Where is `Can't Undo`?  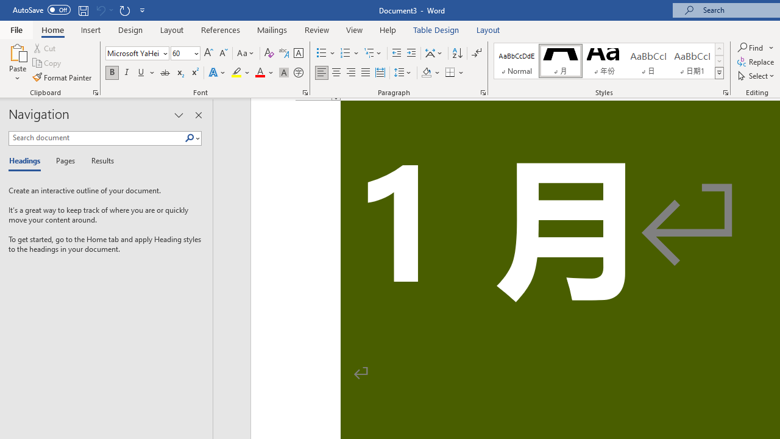
Can't Undo is located at coordinates (100, 10).